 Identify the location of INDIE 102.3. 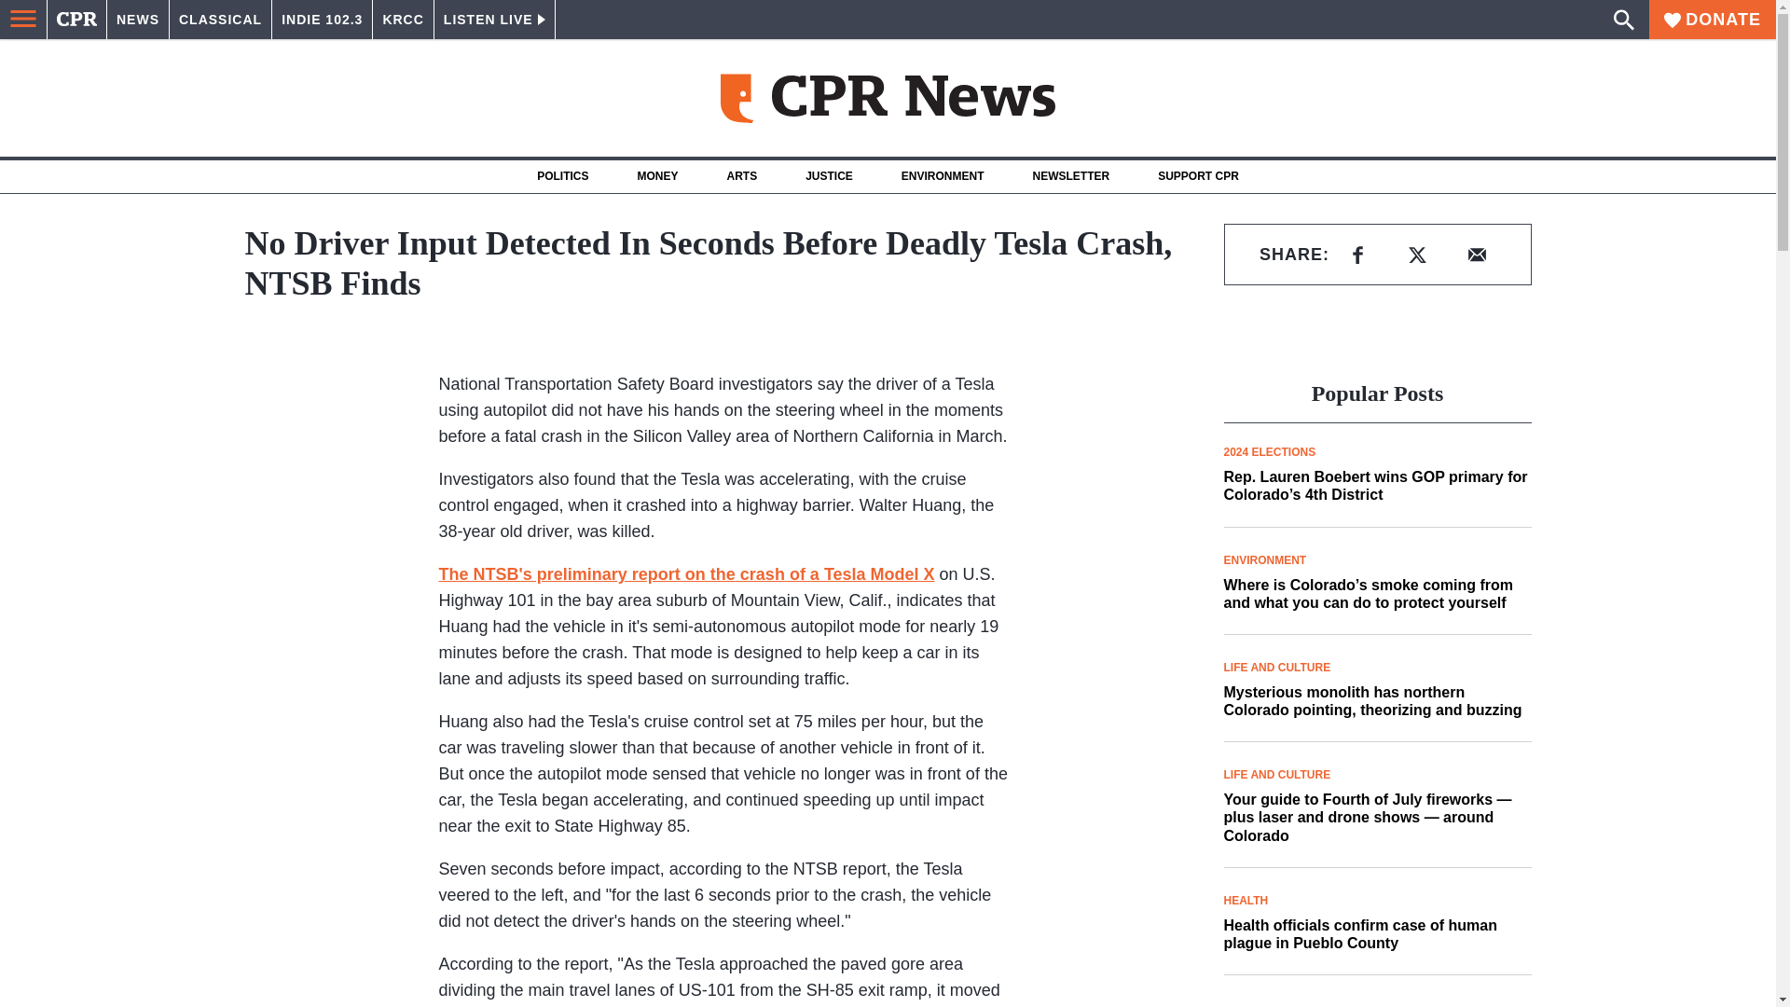
(322, 20).